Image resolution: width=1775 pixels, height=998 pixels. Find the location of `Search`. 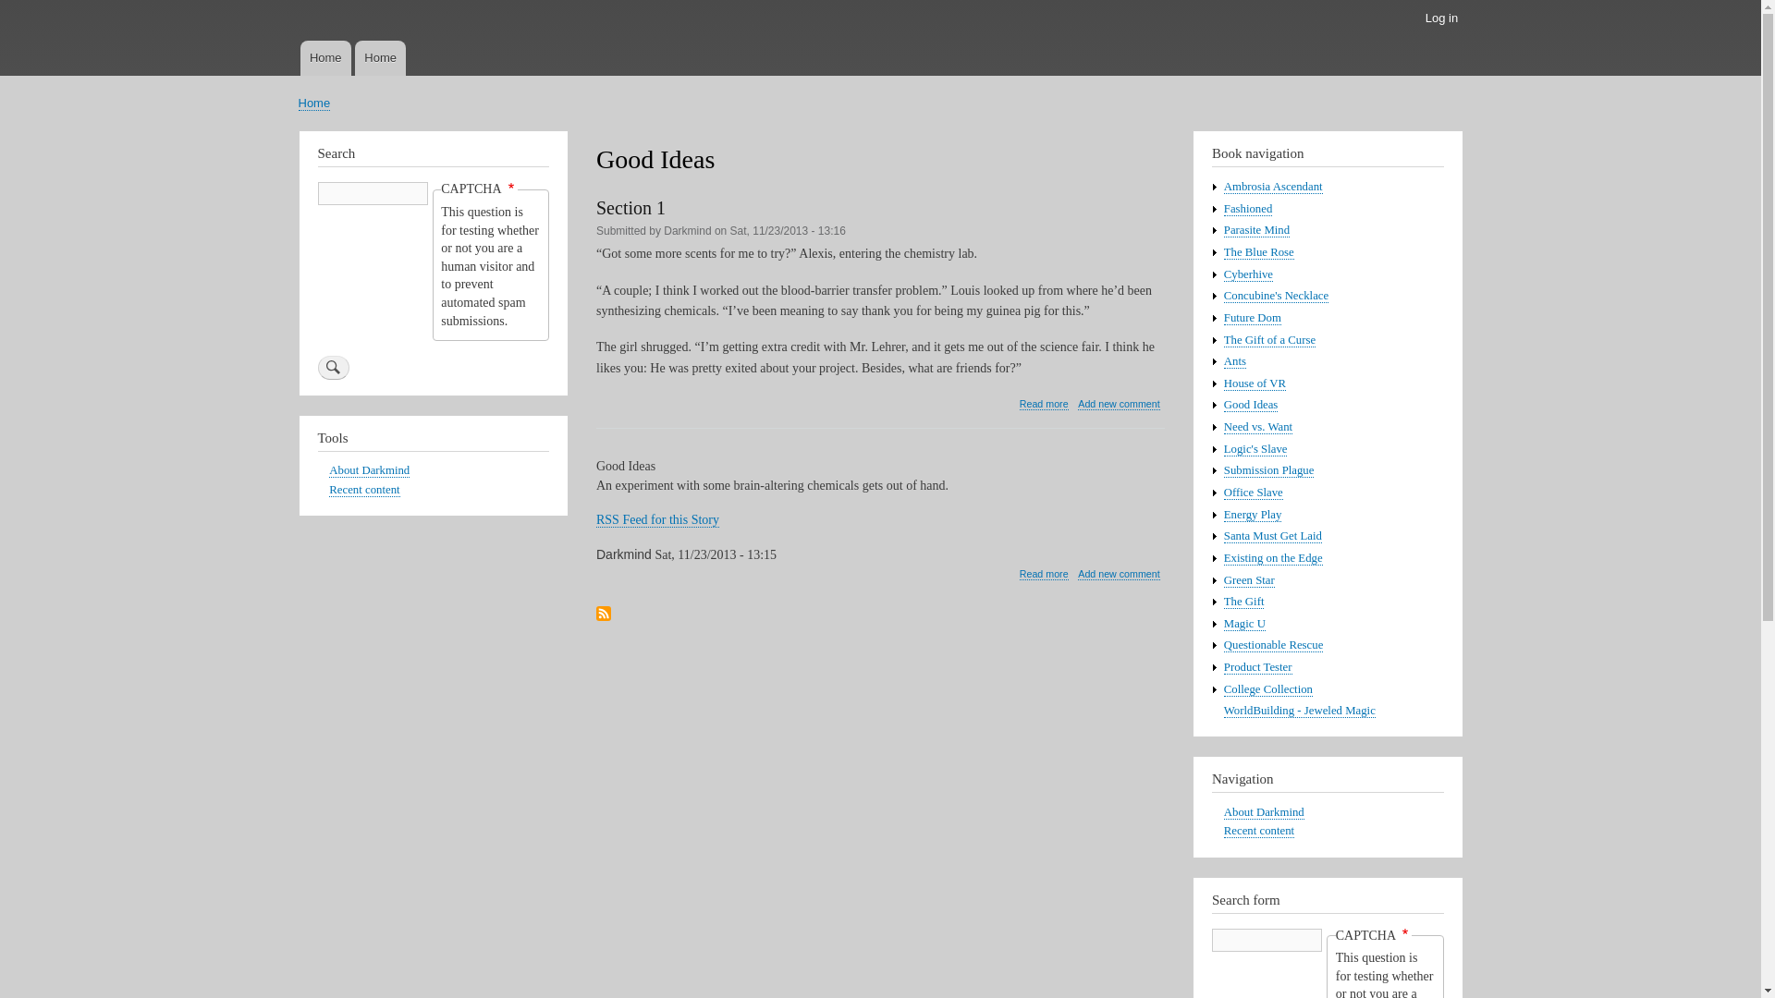

Search is located at coordinates (333, 368).